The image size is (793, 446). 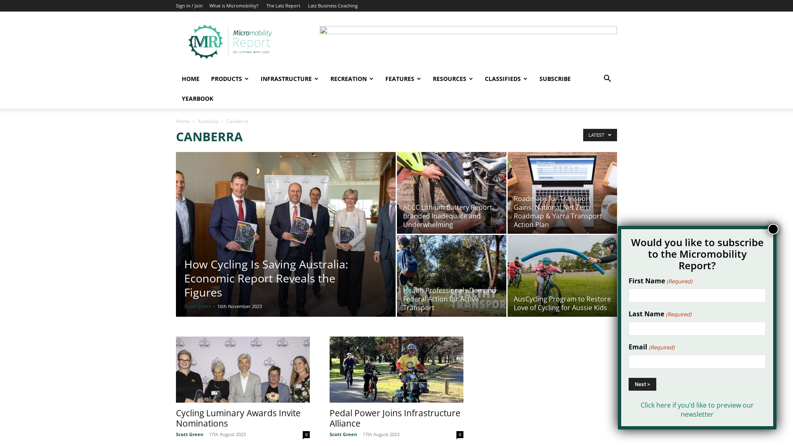 What do you see at coordinates (280, 6) in the screenshot?
I see `The Latz Report` at bounding box center [280, 6].